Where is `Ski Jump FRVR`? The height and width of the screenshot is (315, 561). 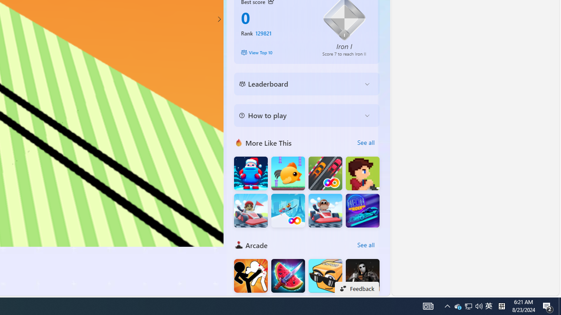
Ski Jump FRVR is located at coordinates (288, 211).